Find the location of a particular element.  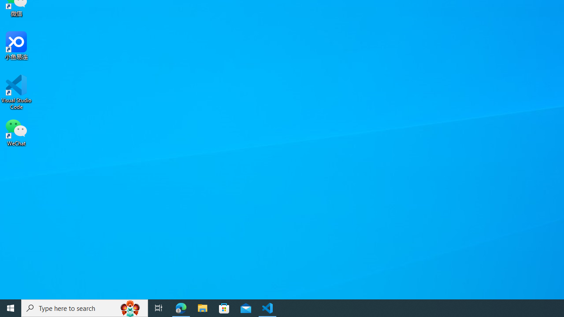

Visual Studio Code is located at coordinates (16, 92).